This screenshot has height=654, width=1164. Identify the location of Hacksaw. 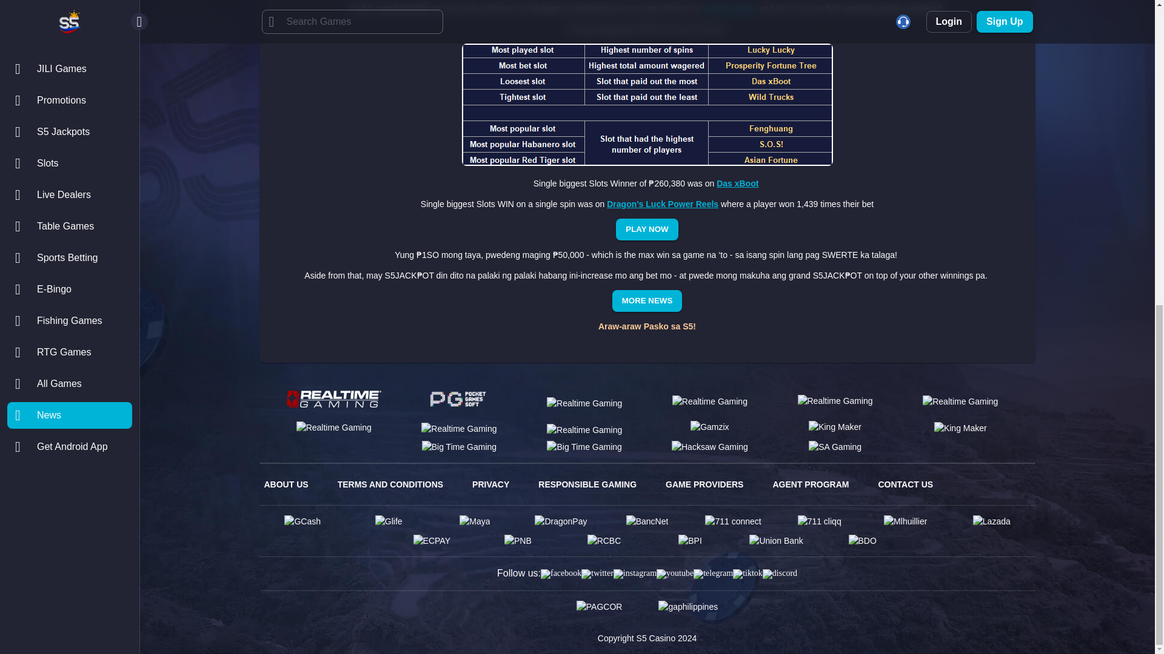
(709, 447).